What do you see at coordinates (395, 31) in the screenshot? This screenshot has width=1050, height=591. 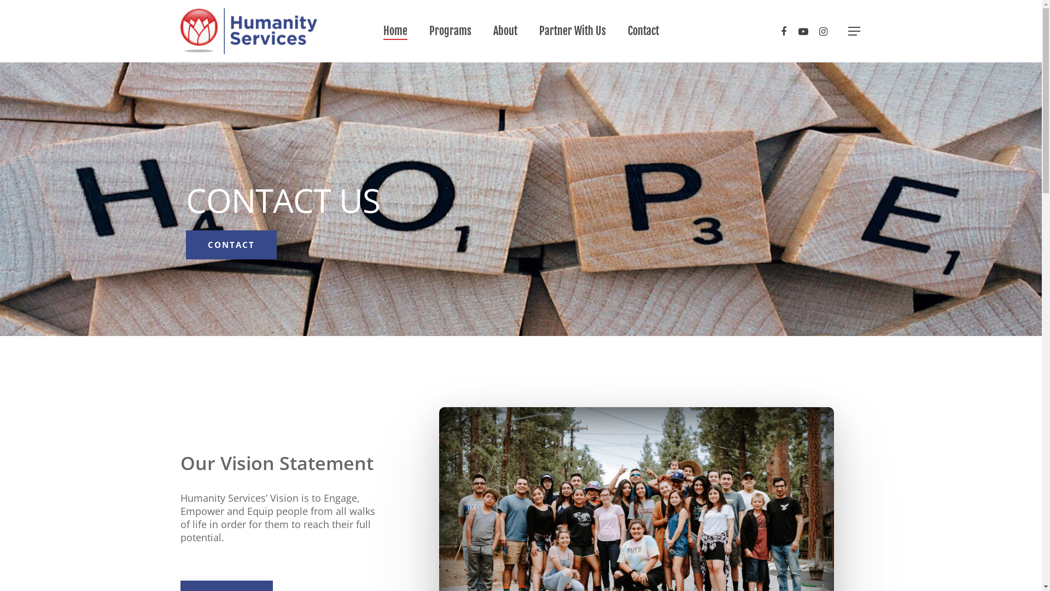 I see `Home` at bounding box center [395, 31].